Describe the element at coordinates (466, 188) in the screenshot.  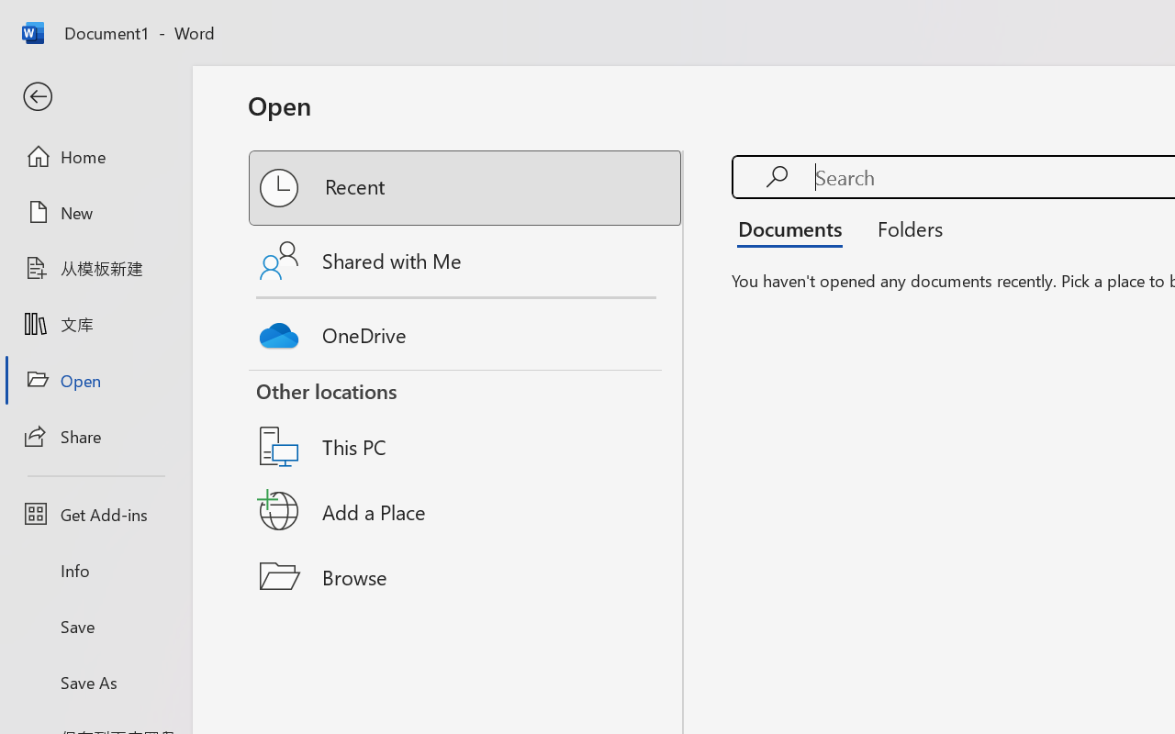
I see `Recent` at that location.